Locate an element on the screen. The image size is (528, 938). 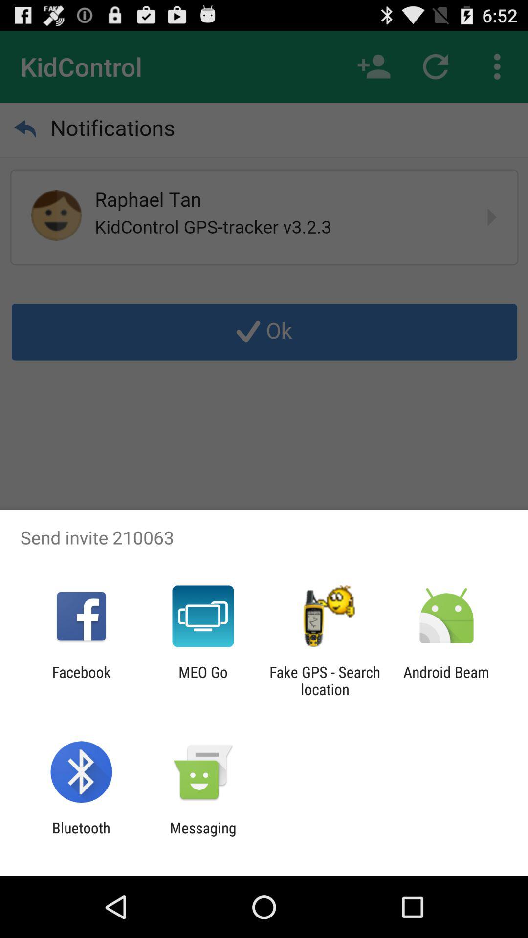
tap the item to the left of the fake gps search item is located at coordinates (203, 681).